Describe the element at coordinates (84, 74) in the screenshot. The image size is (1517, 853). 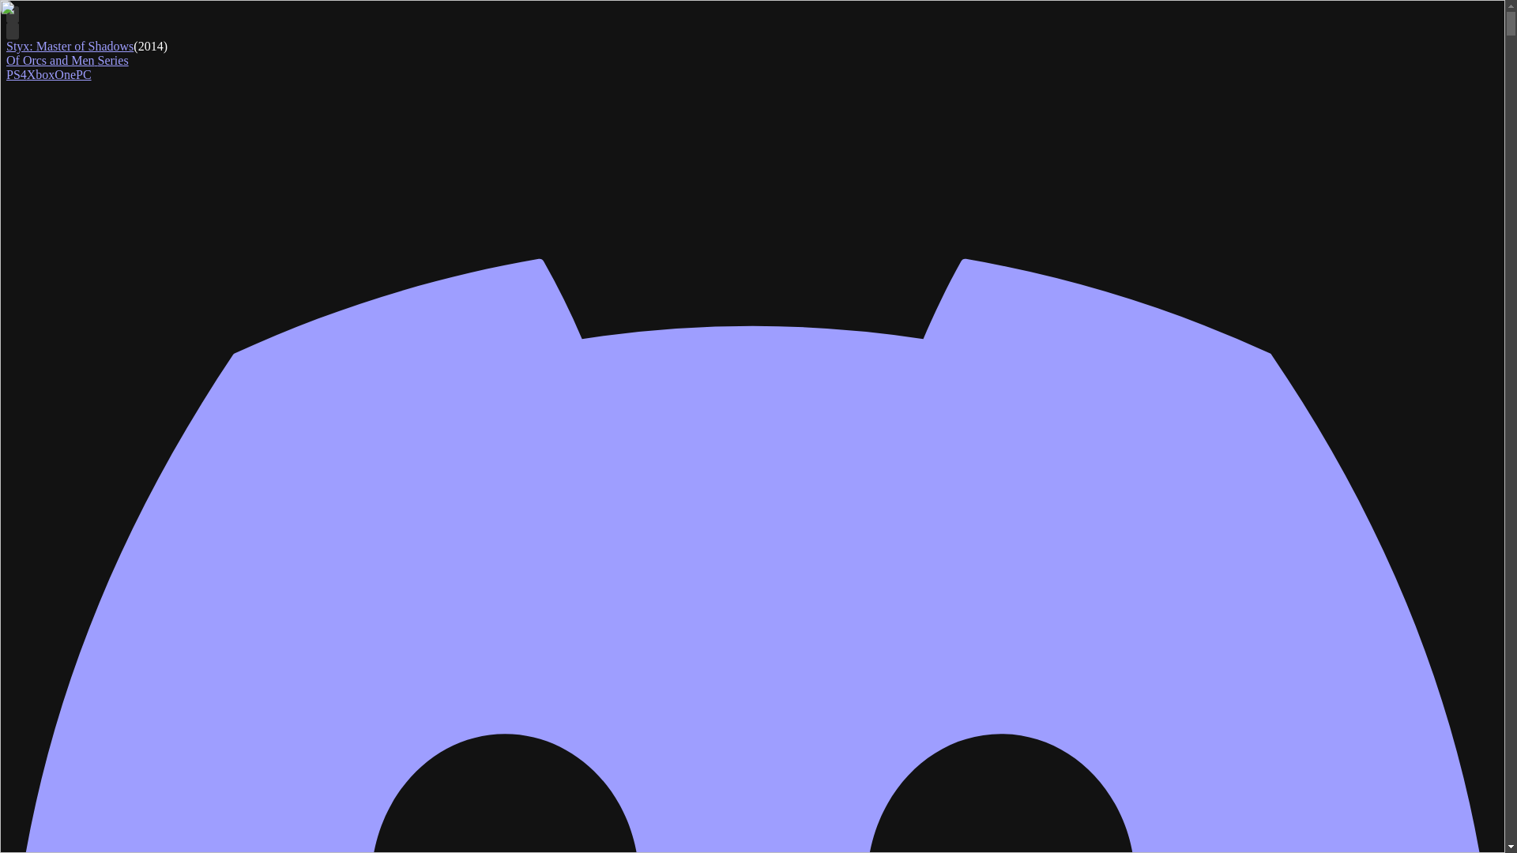
I see `PC` at that location.